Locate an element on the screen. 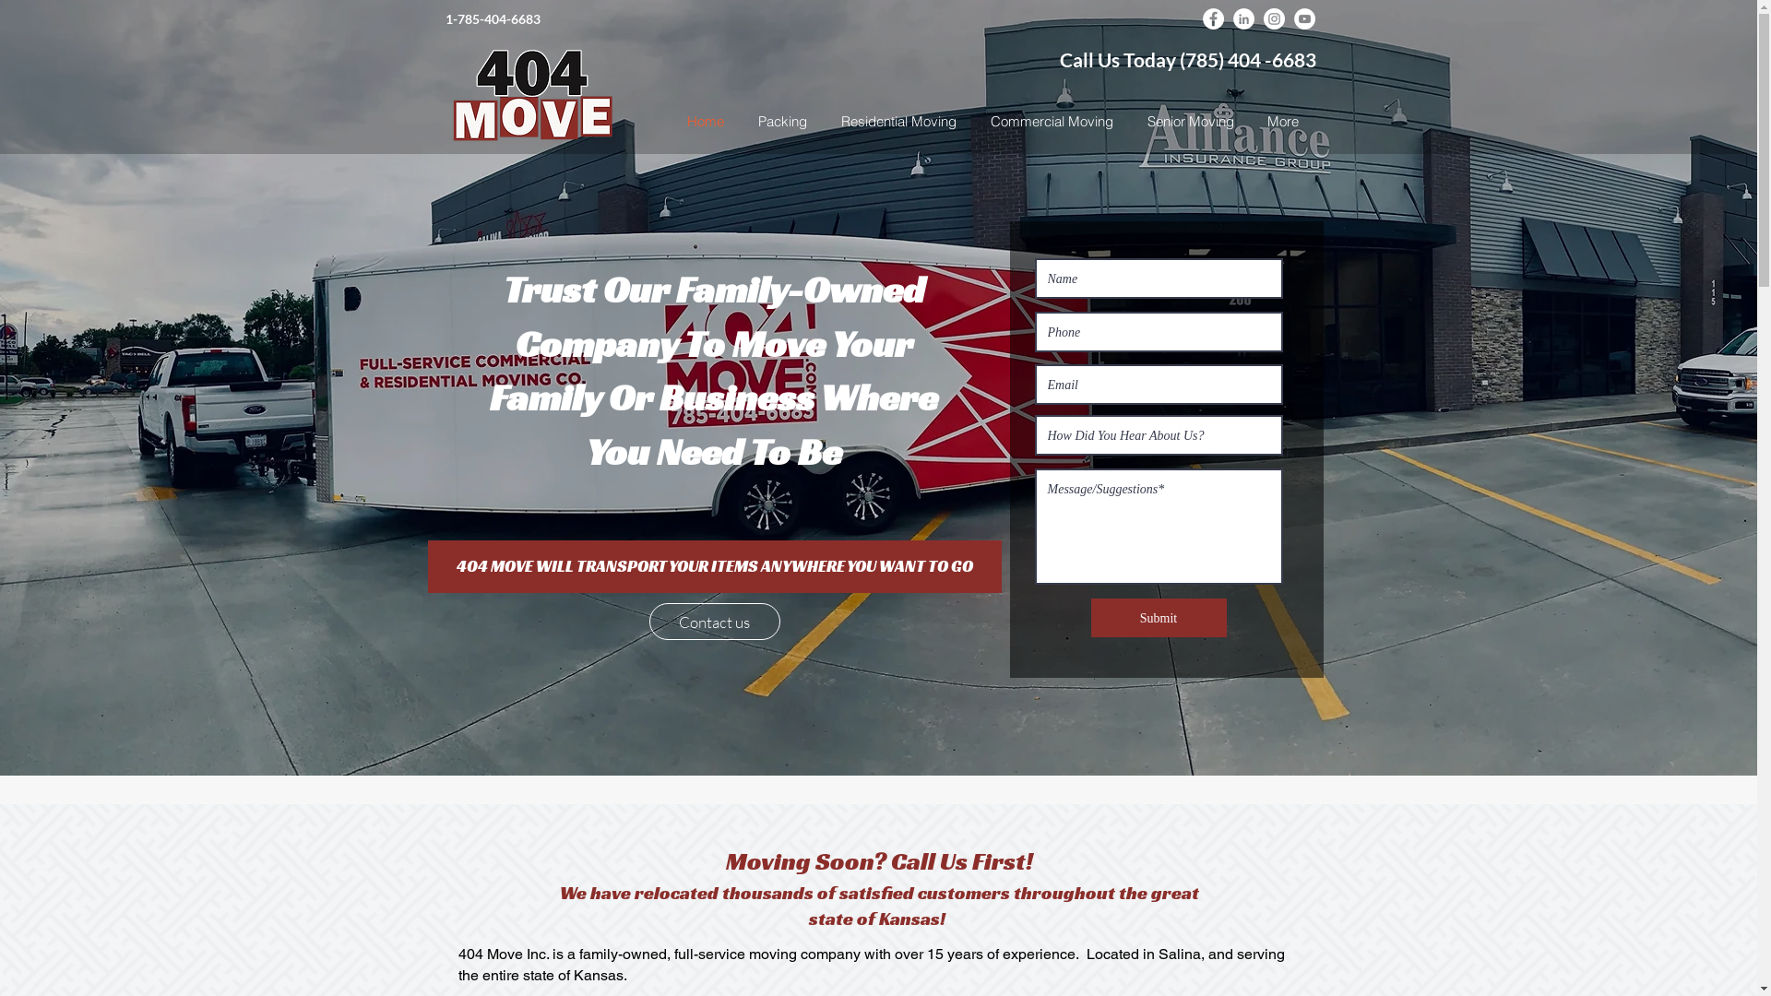  Senior Moving is located at coordinates (1191, 122).